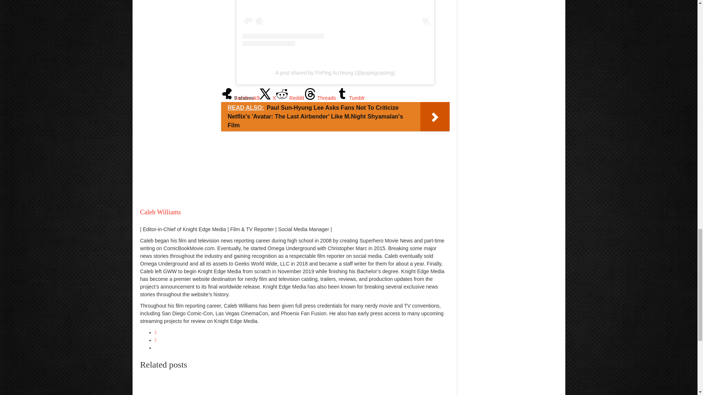 The image size is (703, 395). Describe the element at coordinates (350, 98) in the screenshot. I see `Share on Tumblr` at that location.